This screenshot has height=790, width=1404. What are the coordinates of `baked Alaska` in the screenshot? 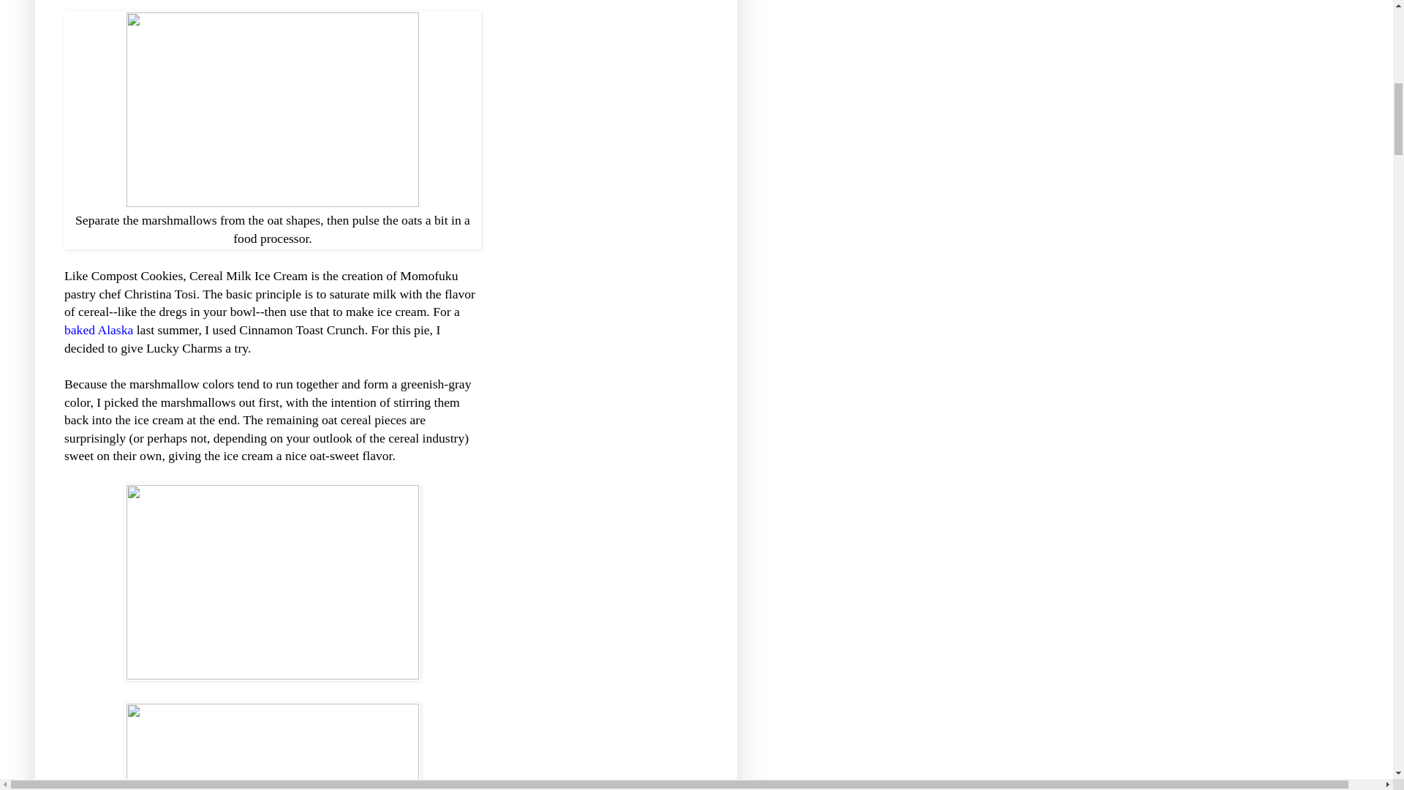 It's located at (99, 329).